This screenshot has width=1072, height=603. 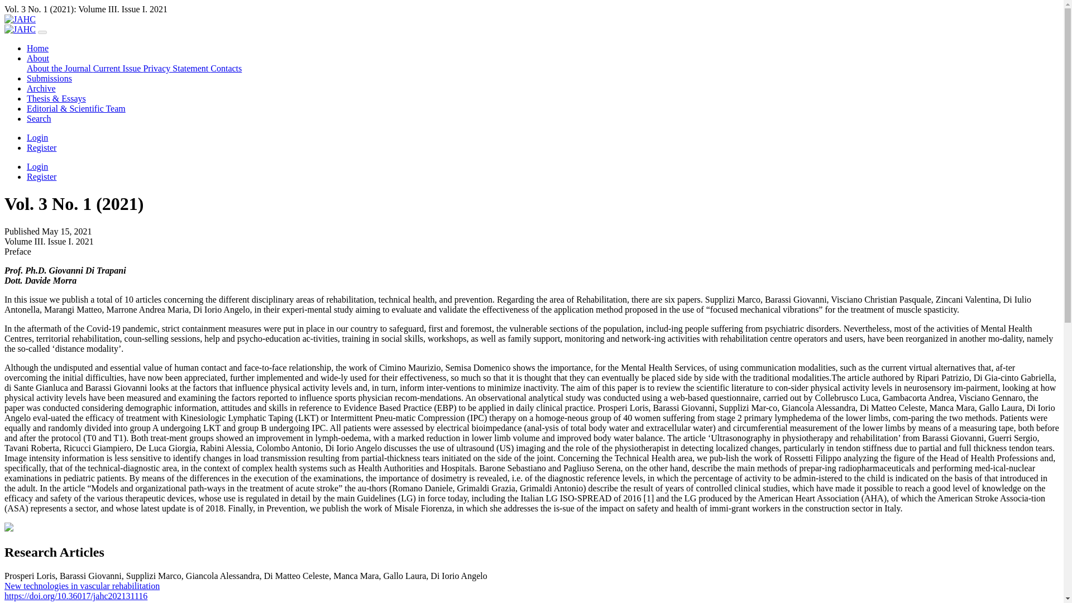 I want to click on Privacy Statement, so click(x=176, y=68).